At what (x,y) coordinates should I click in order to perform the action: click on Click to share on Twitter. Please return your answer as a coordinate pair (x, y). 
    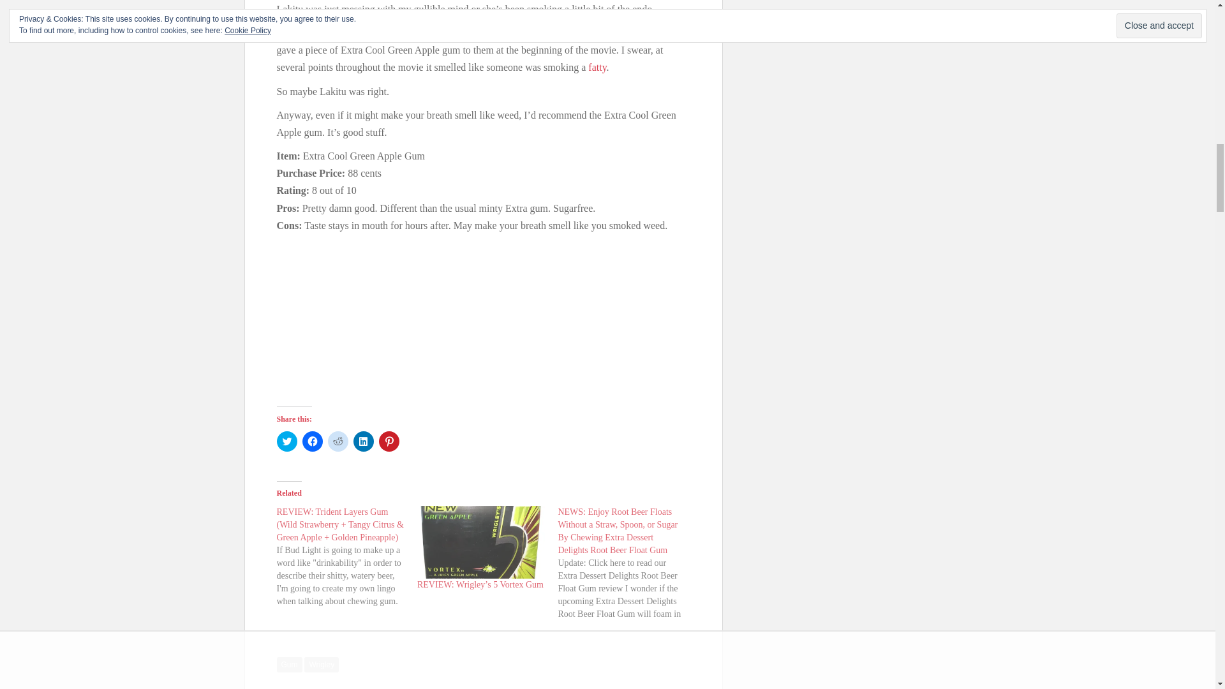
    Looking at the image, I should click on (287, 441).